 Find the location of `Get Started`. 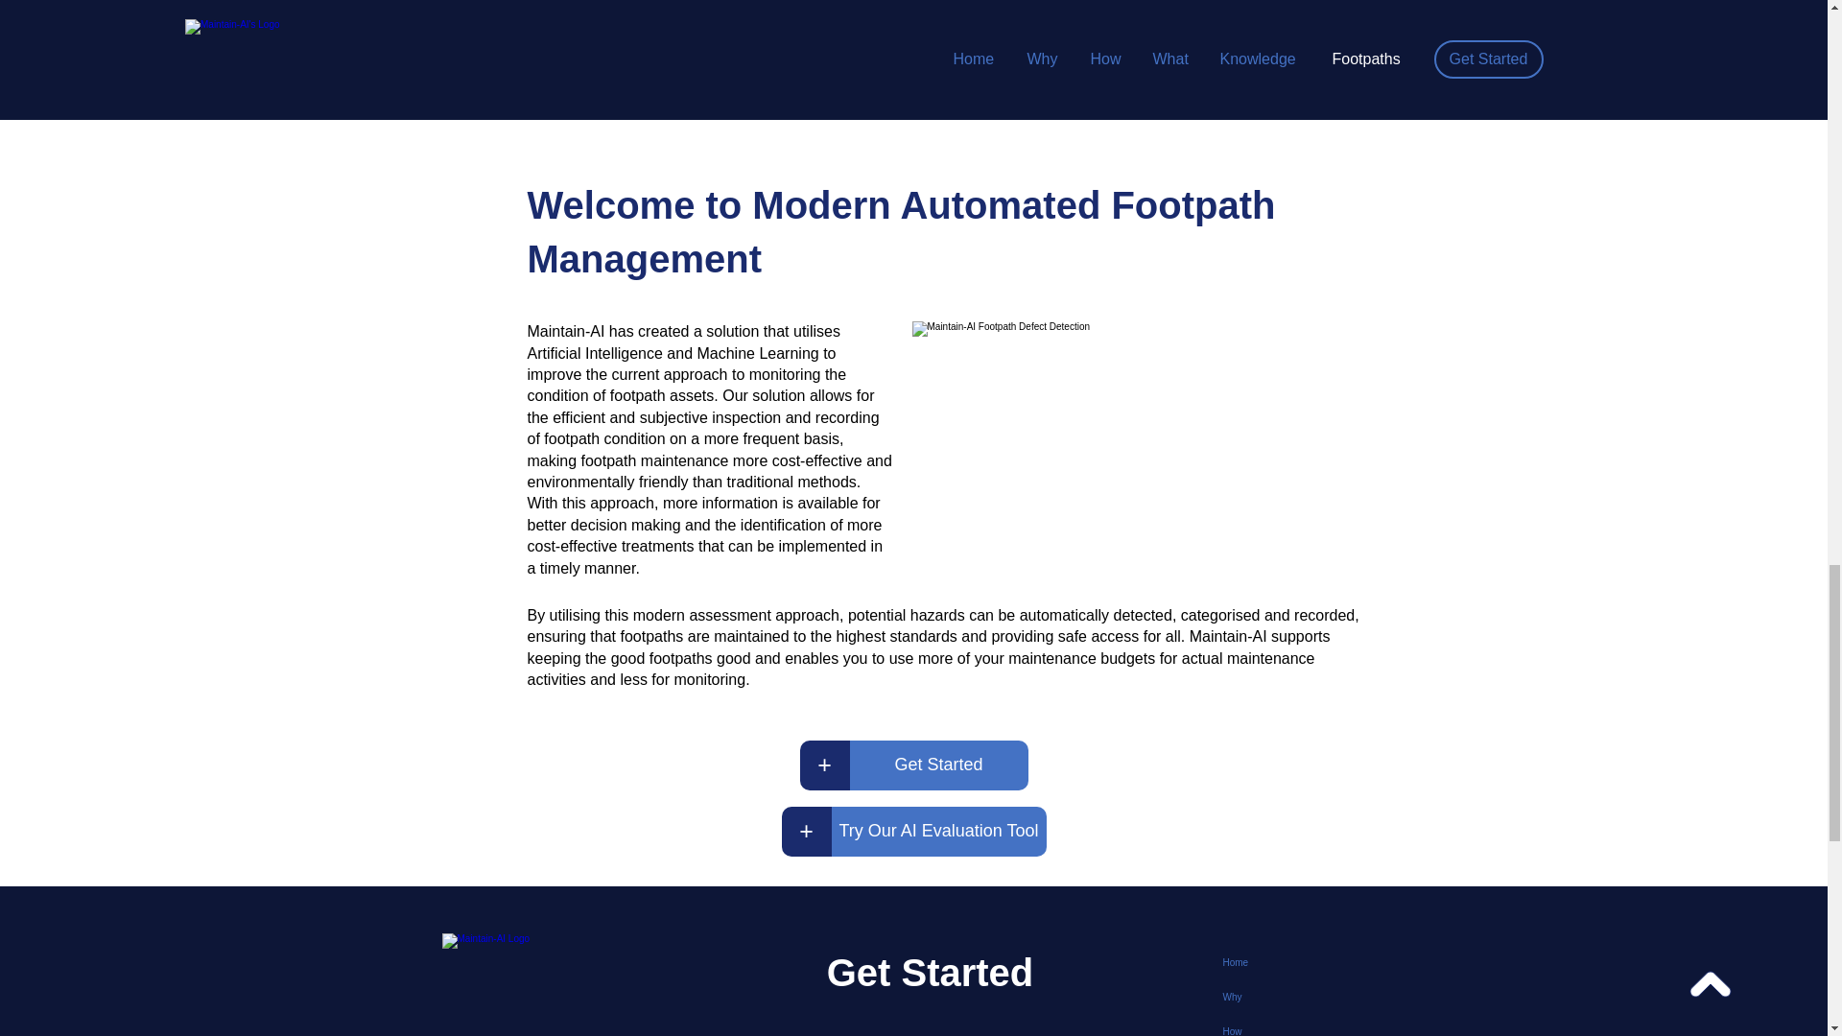

Get Started is located at coordinates (938, 765).